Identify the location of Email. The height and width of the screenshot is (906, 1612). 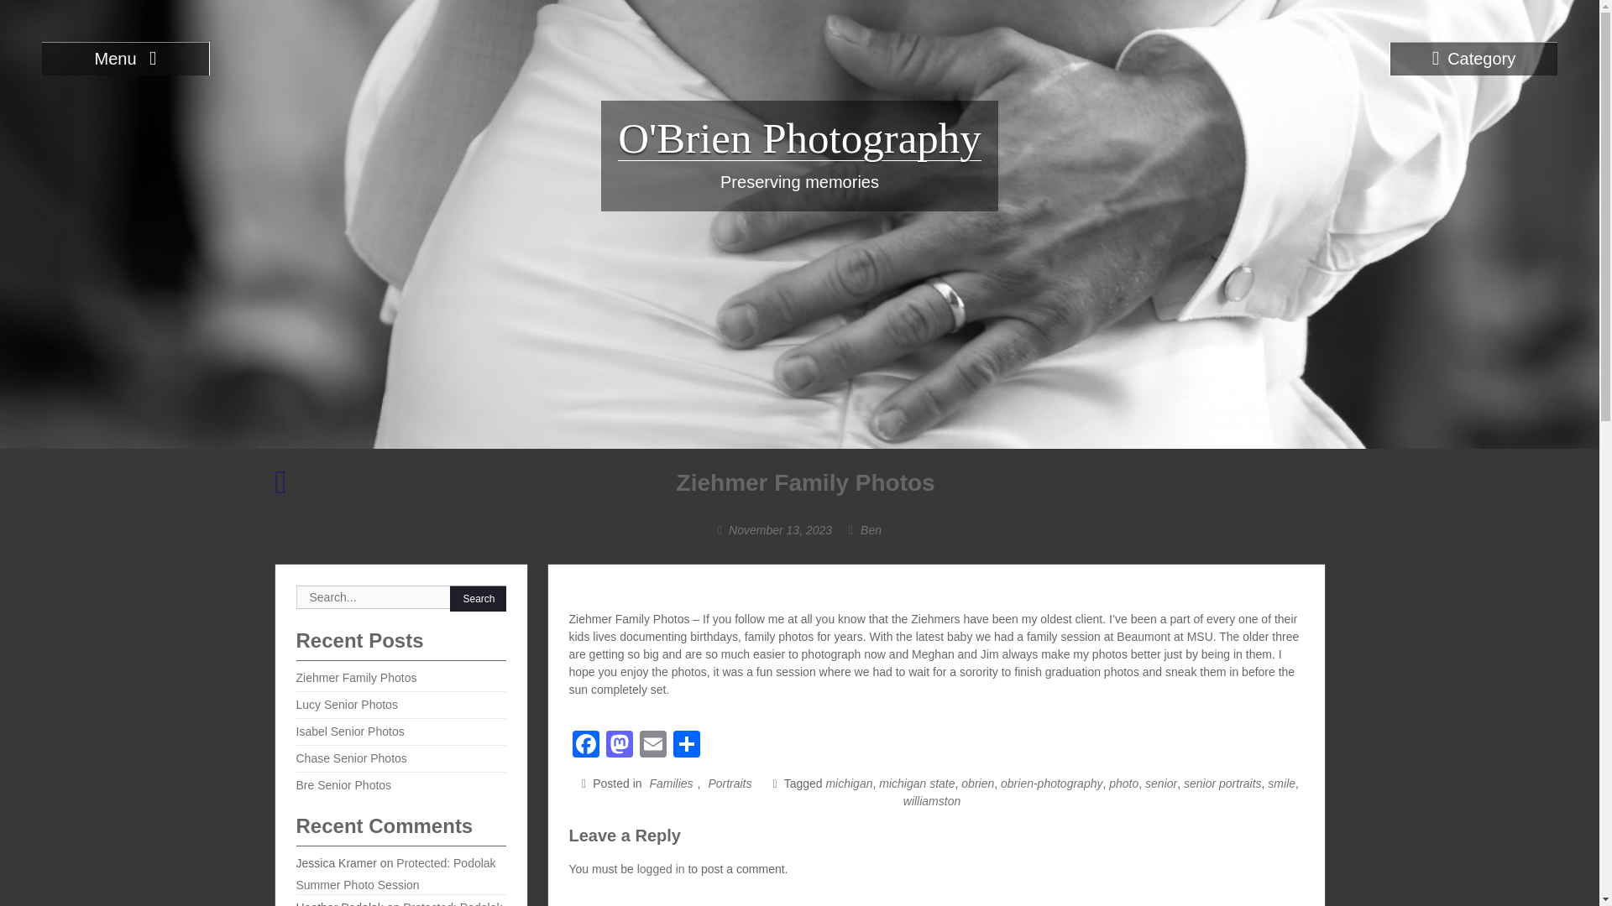
(653, 746).